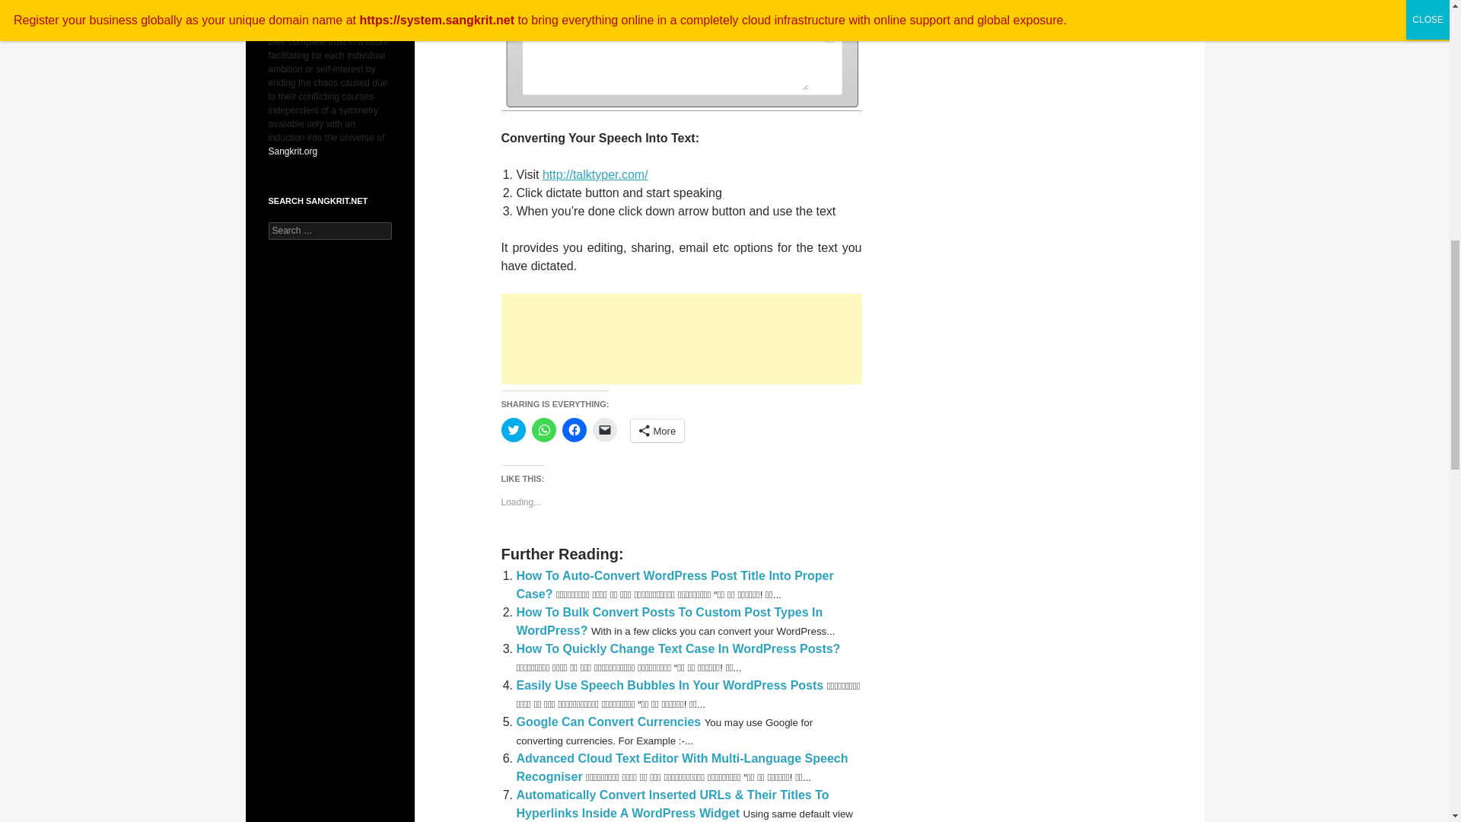  Describe the element at coordinates (681, 339) in the screenshot. I see `Advertisement` at that location.